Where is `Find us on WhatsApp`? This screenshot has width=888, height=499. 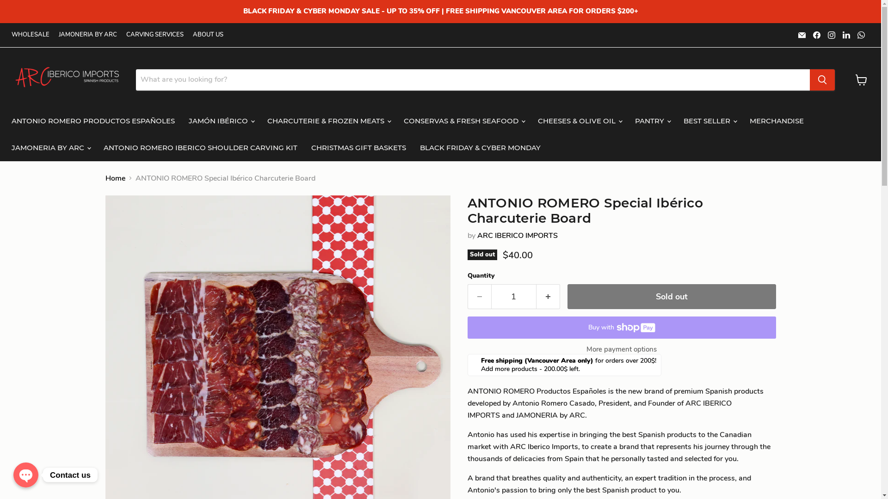
Find us on WhatsApp is located at coordinates (861, 35).